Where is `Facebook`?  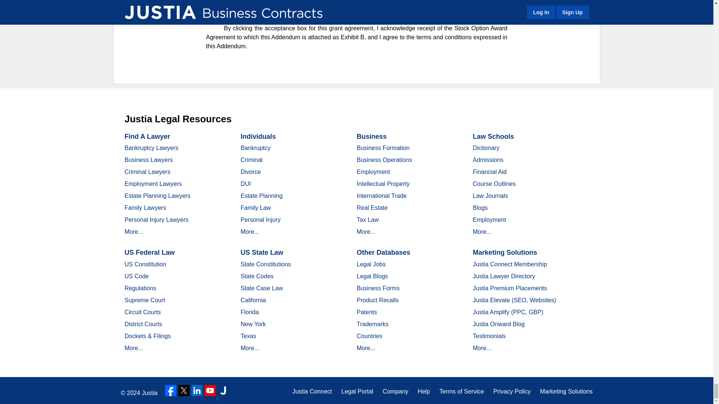 Facebook is located at coordinates (171, 391).